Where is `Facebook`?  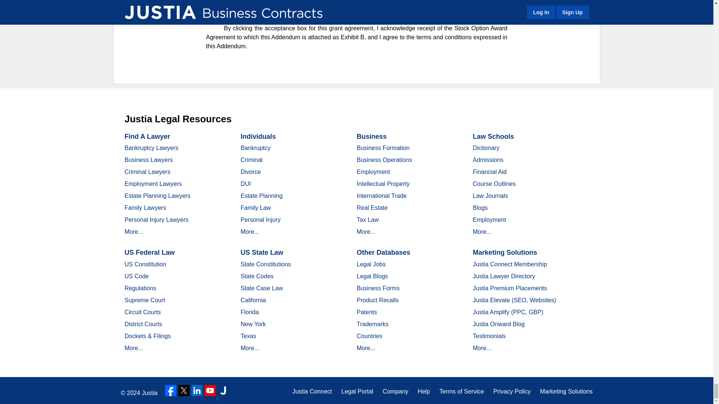 Facebook is located at coordinates (171, 391).